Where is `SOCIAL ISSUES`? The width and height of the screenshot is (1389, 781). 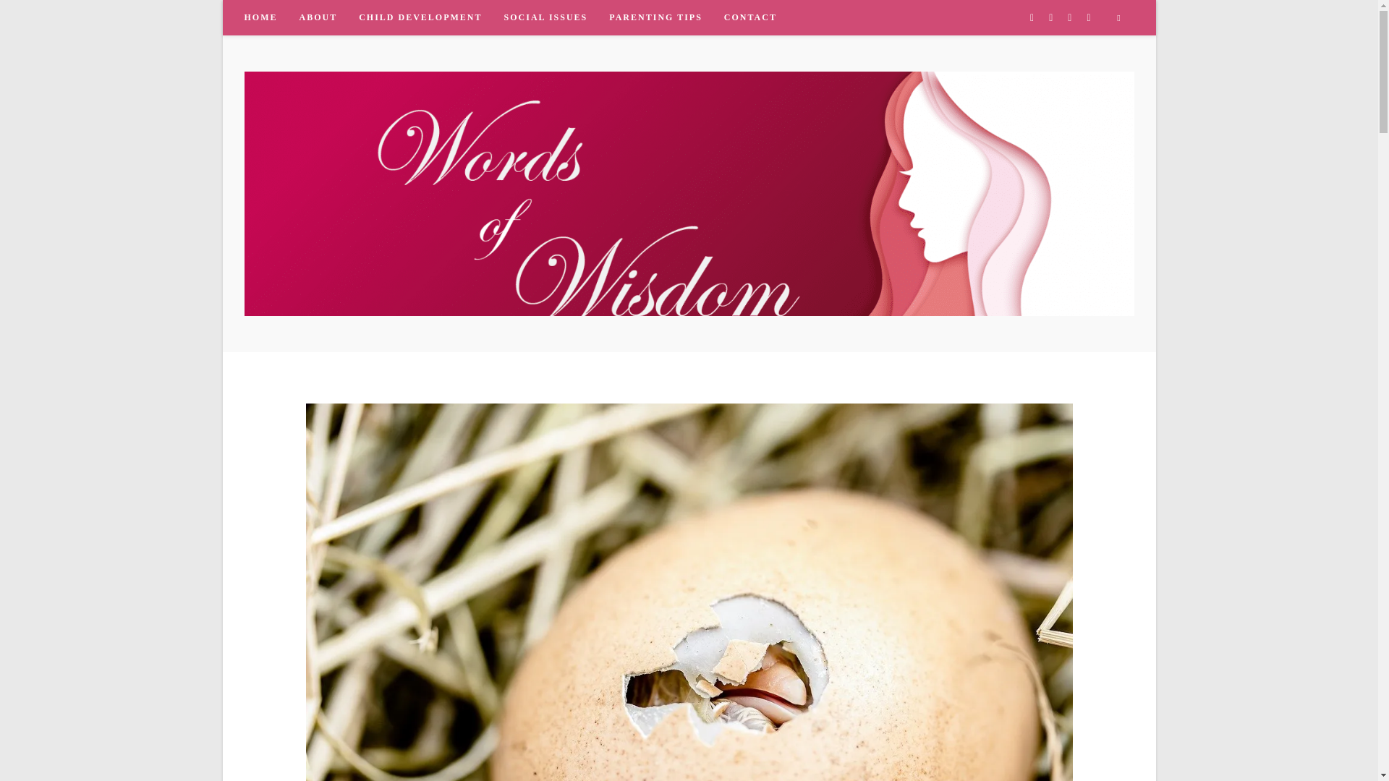 SOCIAL ISSUES is located at coordinates (545, 17).